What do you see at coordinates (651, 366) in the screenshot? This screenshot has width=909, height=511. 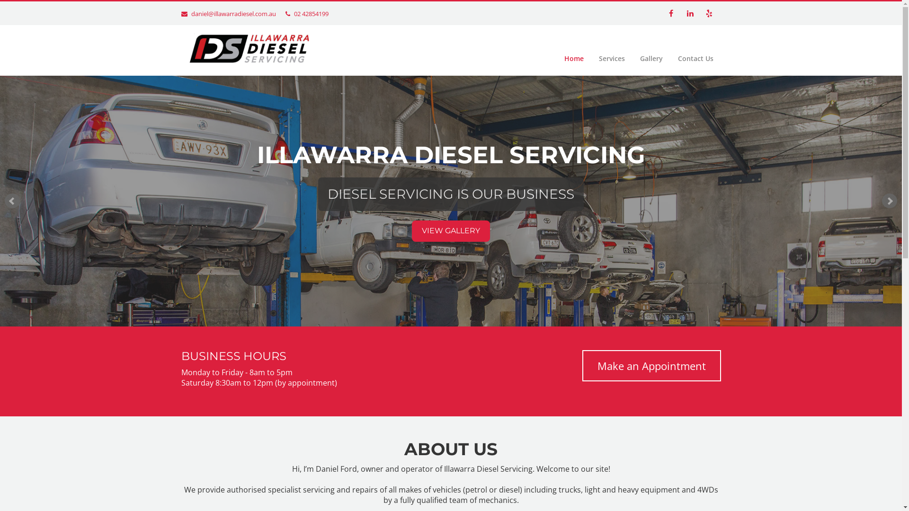 I see `Make an Appointment` at bounding box center [651, 366].